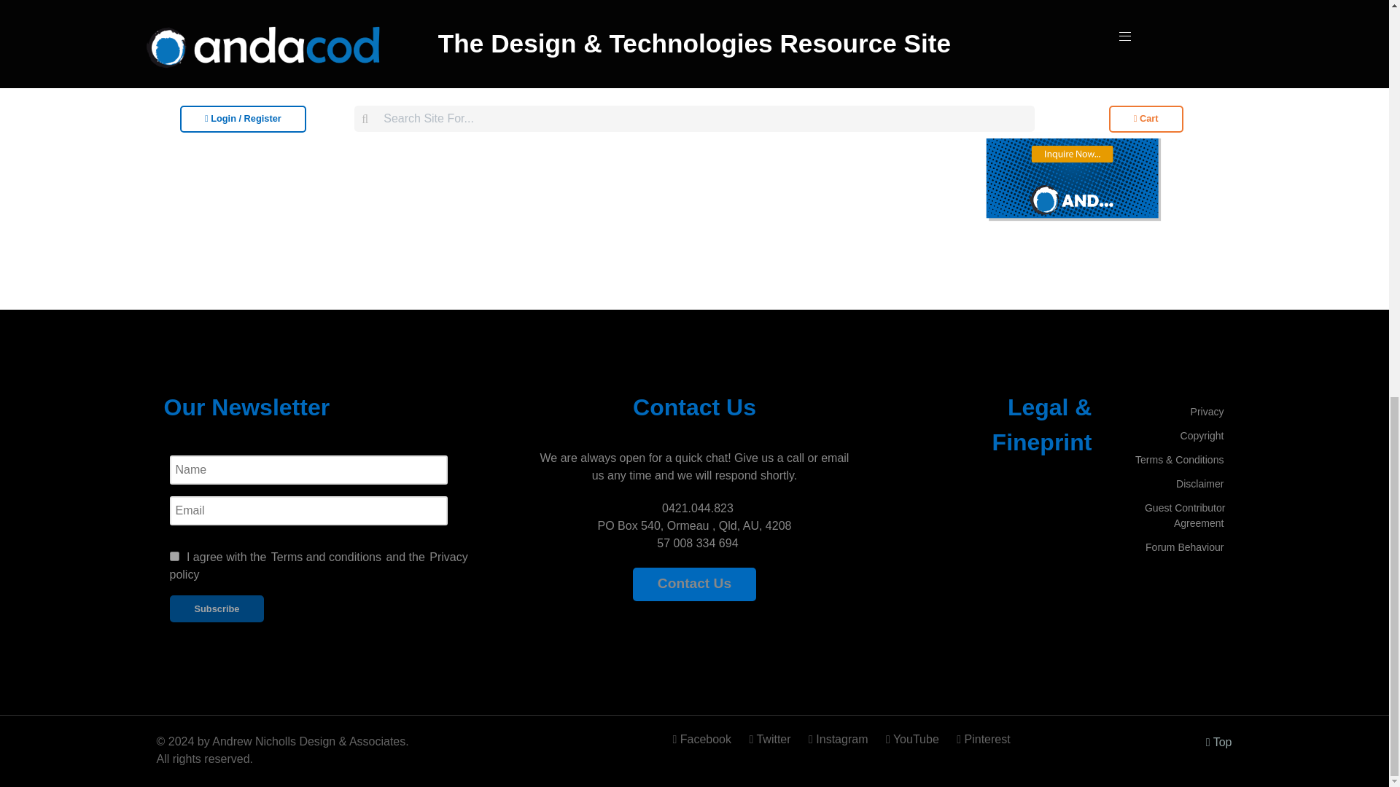 The image size is (1400, 787). What do you see at coordinates (914, 739) in the screenshot?
I see `YouTube` at bounding box center [914, 739].